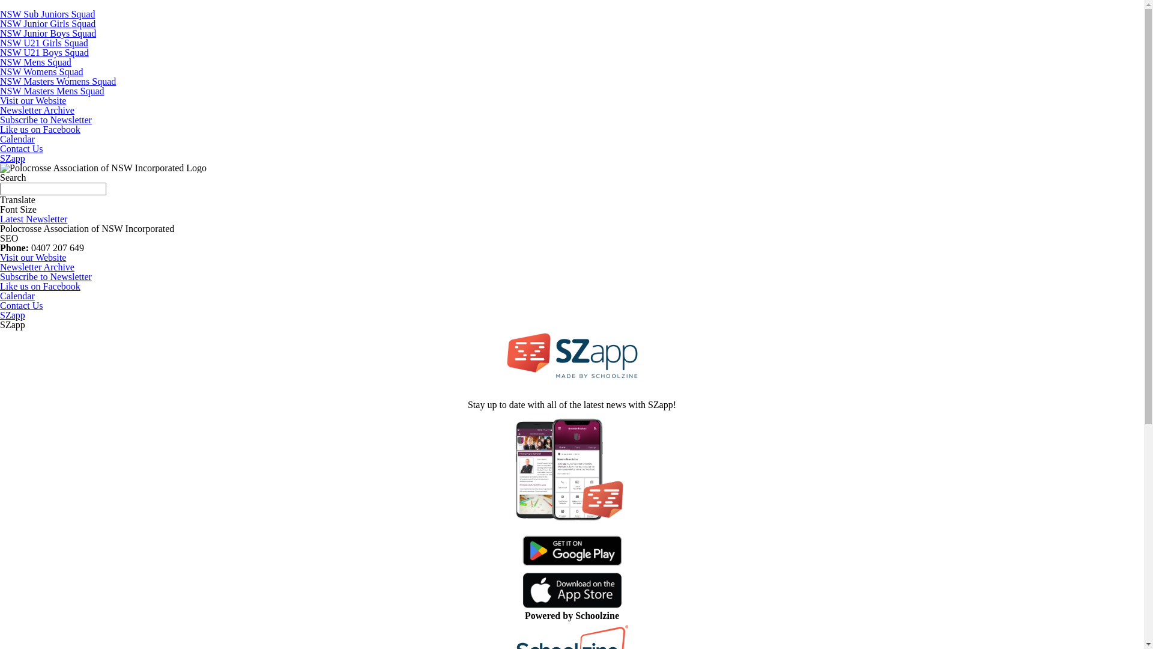 This screenshot has width=1153, height=649. Describe the element at coordinates (572, 267) in the screenshot. I see `Newsletter Archive` at that location.